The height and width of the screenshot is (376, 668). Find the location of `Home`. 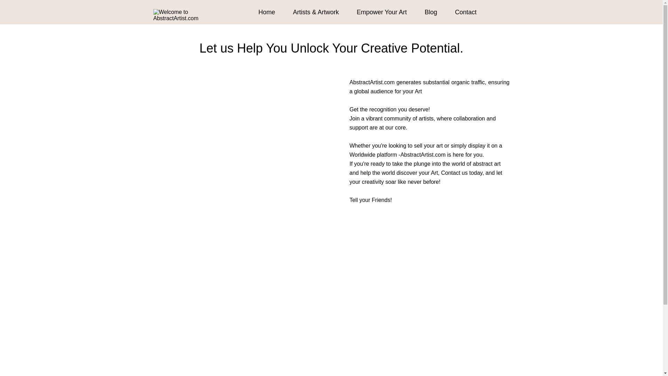

Home is located at coordinates (267, 12).